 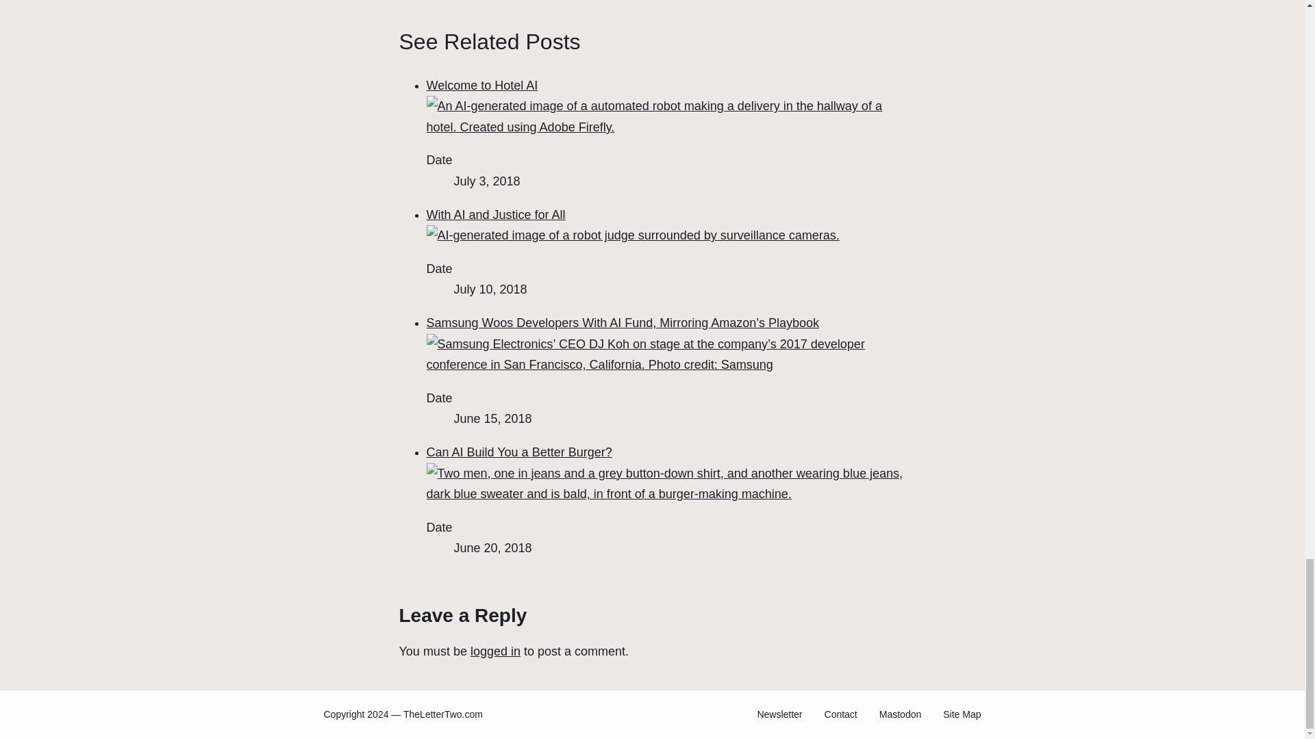 What do you see at coordinates (496, 651) in the screenshot?
I see `logged in` at bounding box center [496, 651].